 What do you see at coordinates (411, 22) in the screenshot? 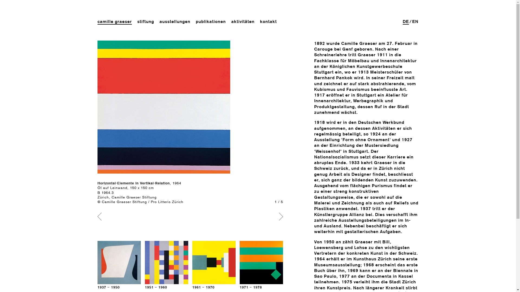
I see `/` at bounding box center [411, 22].